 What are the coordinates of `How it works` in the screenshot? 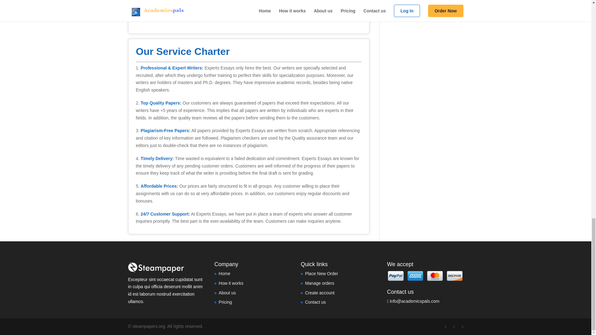 It's located at (231, 283).